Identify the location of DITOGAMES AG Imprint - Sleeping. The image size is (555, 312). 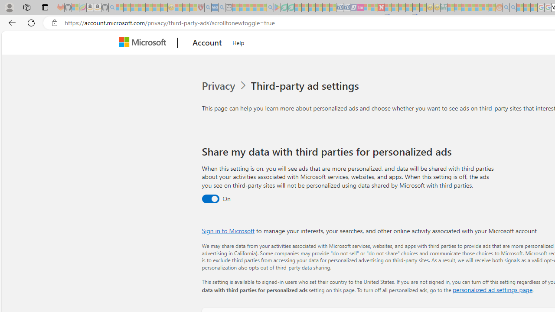
(444, 8).